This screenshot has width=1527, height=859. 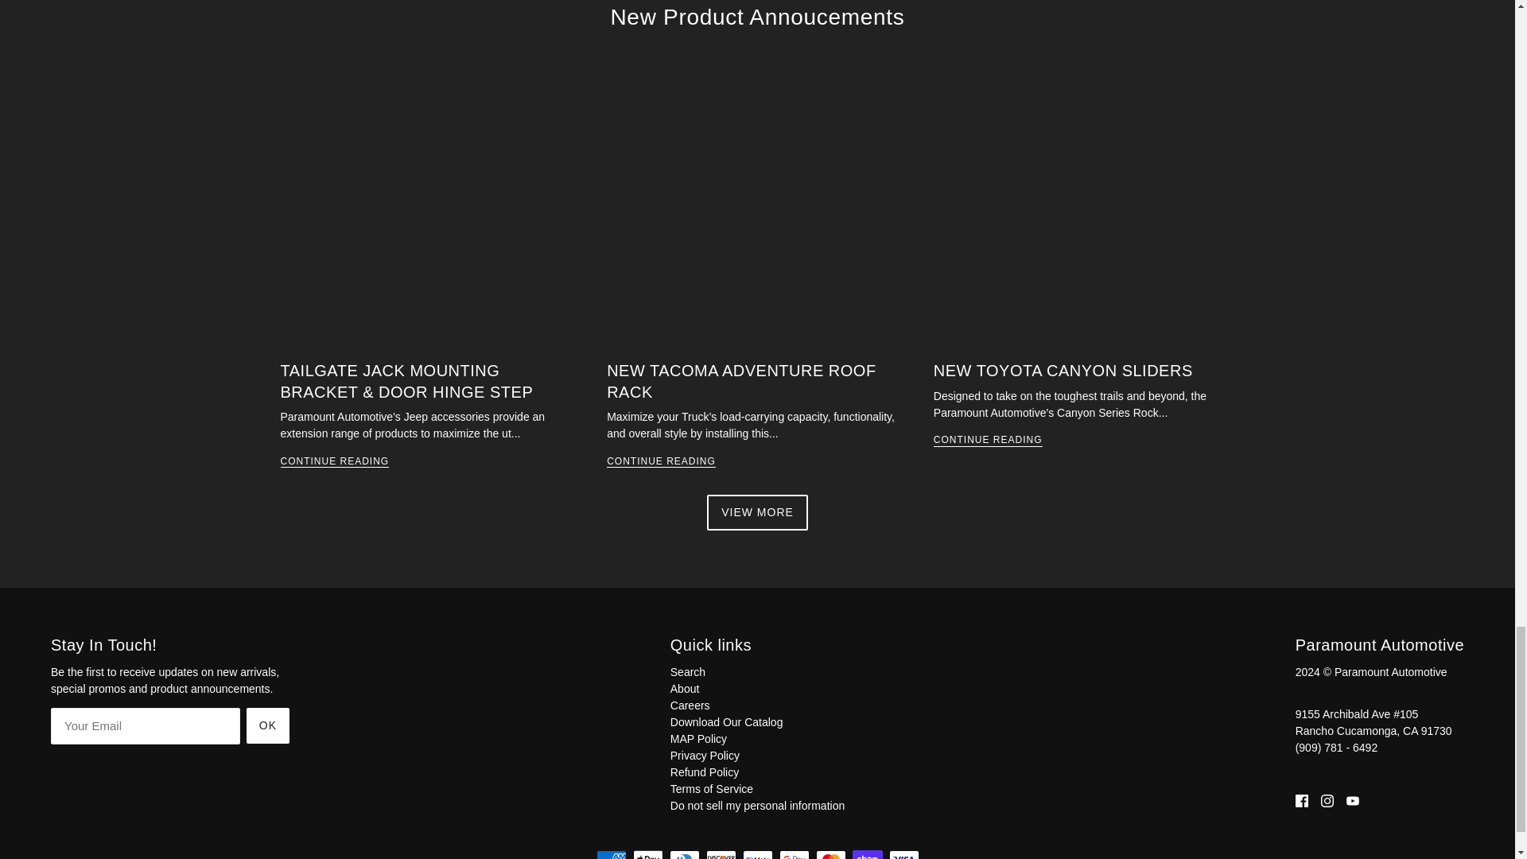 I want to click on CONTINUE READING, so click(x=988, y=441).